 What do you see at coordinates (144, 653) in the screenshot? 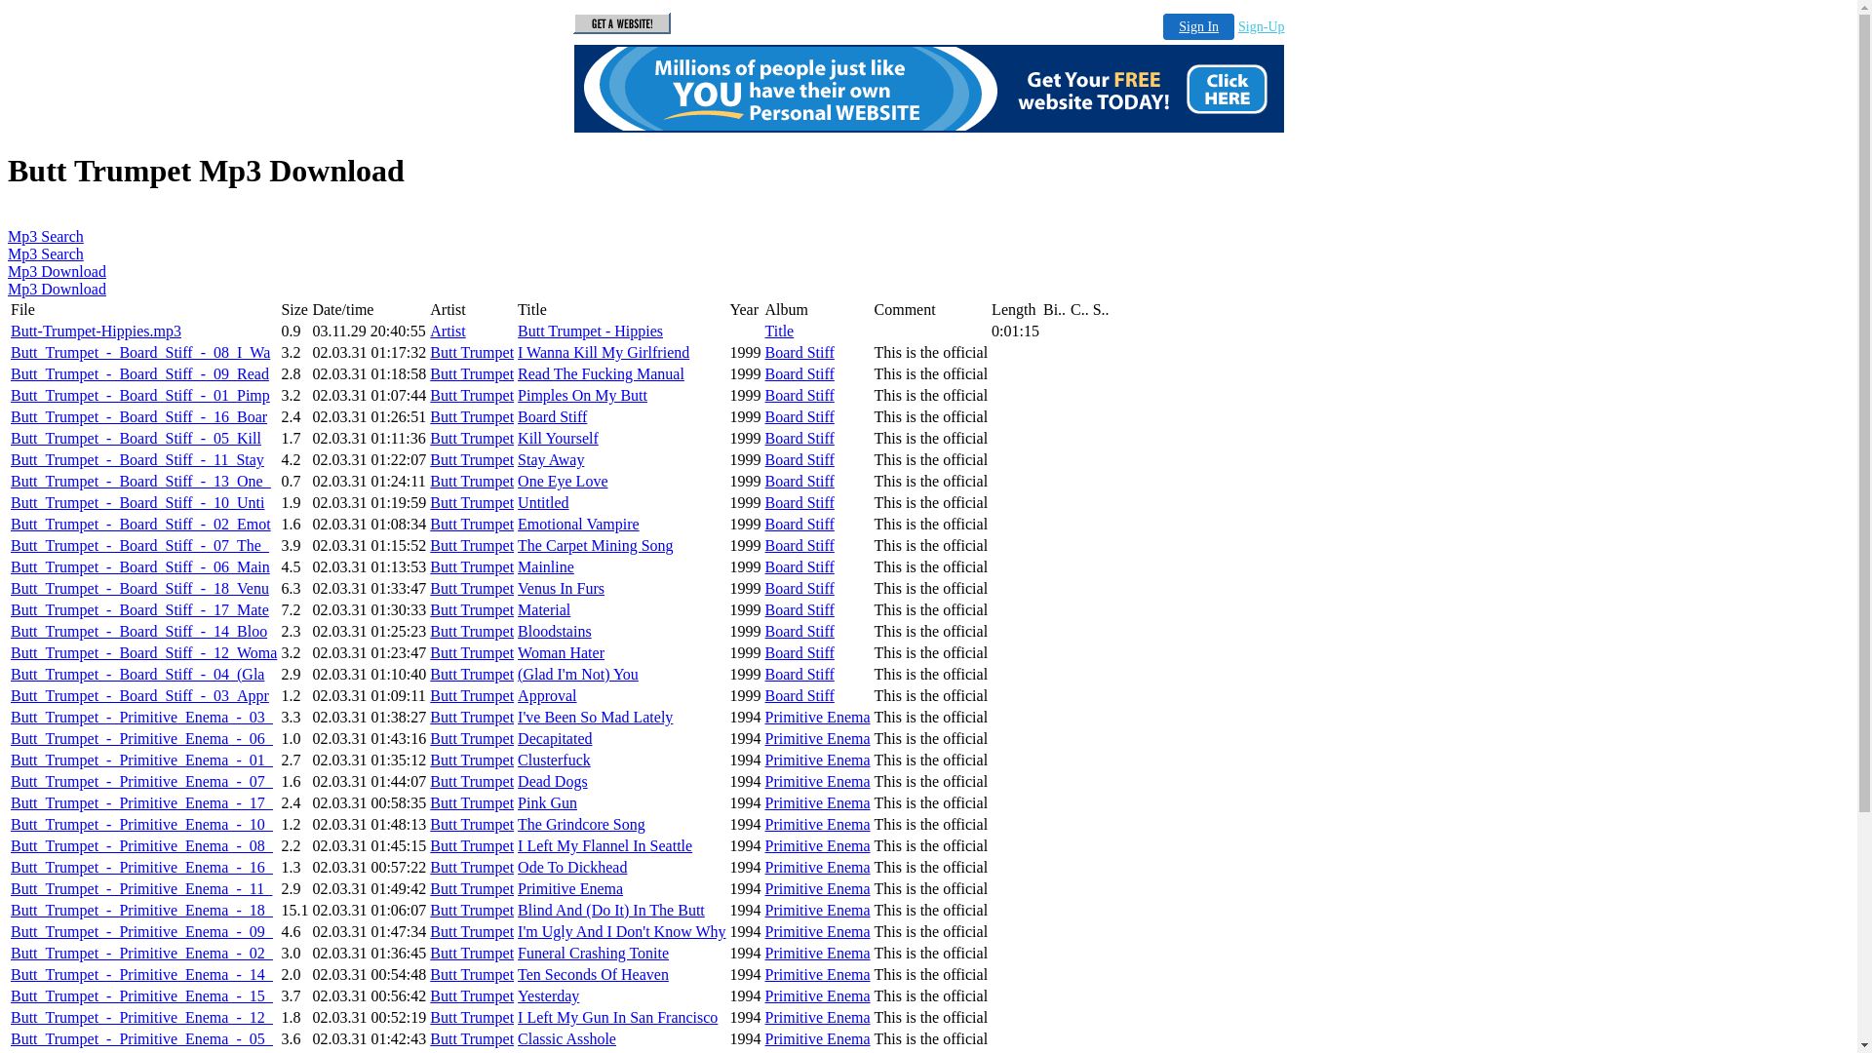
I see `Butt_Trumpet_-_Board_Stiff_-_12_Woma` at bounding box center [144, 653].